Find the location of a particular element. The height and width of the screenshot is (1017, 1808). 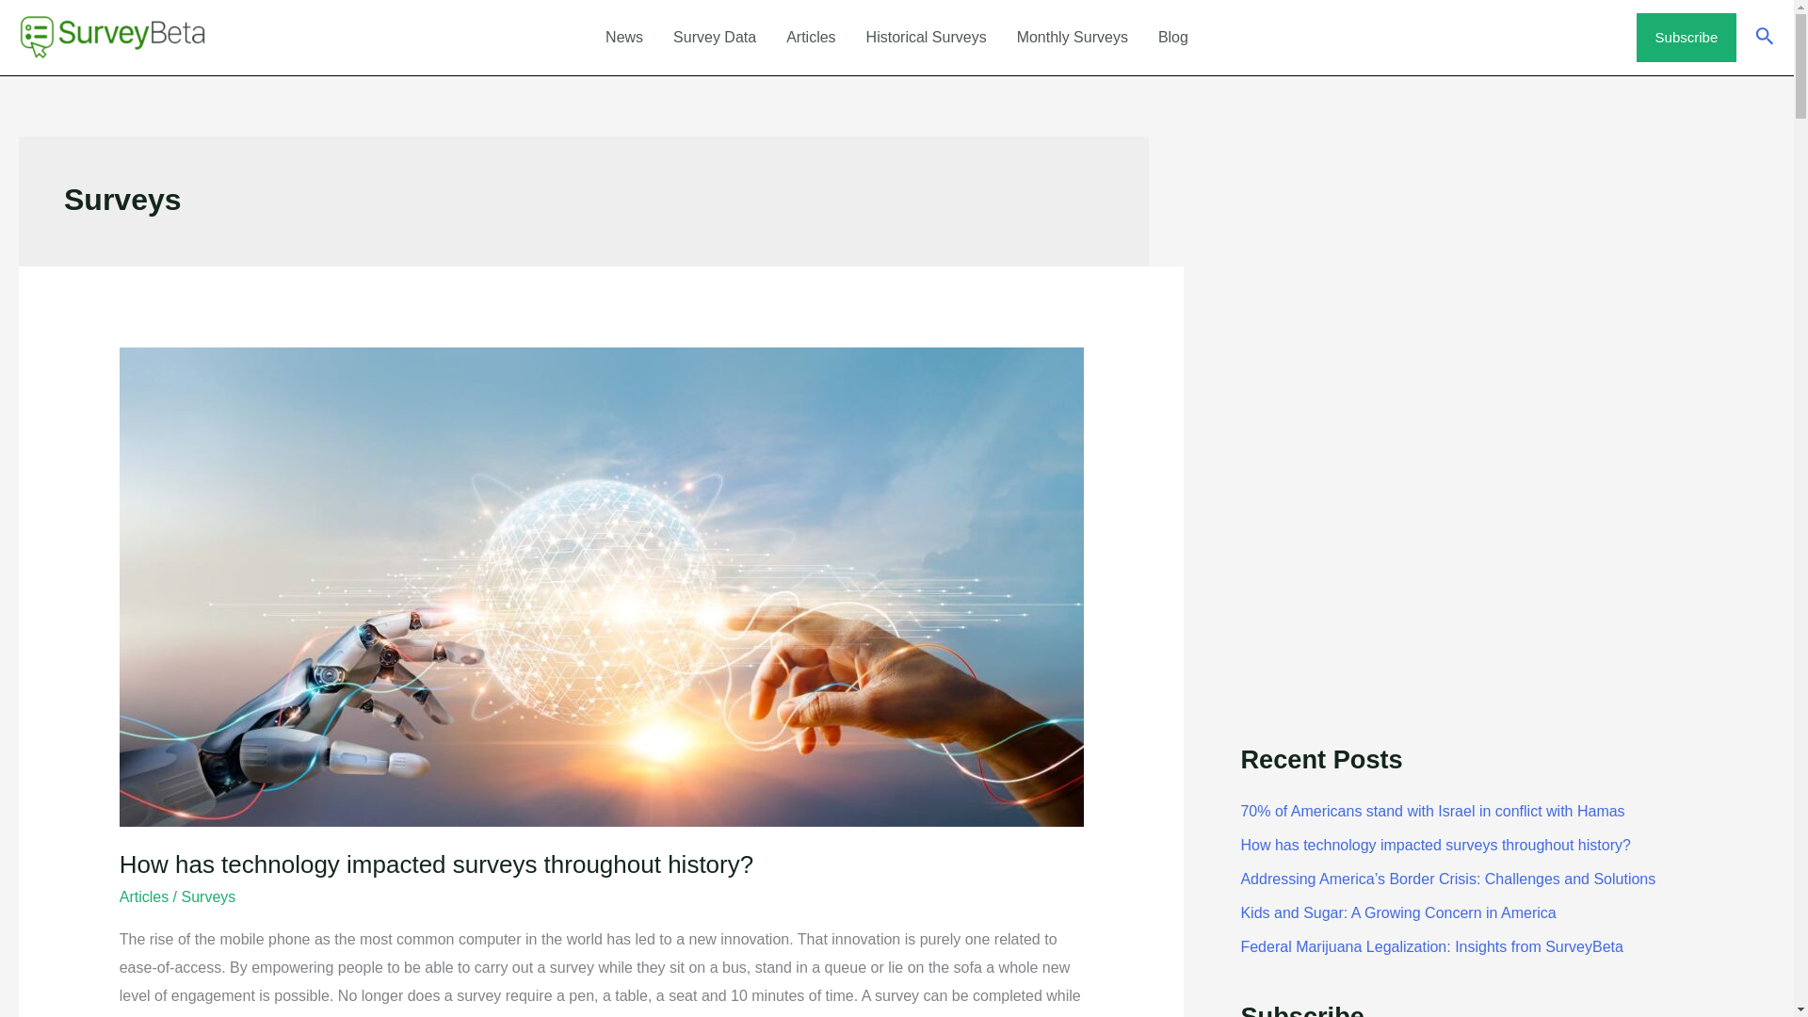

Historical Surveys is located at coordinates (927, 38).